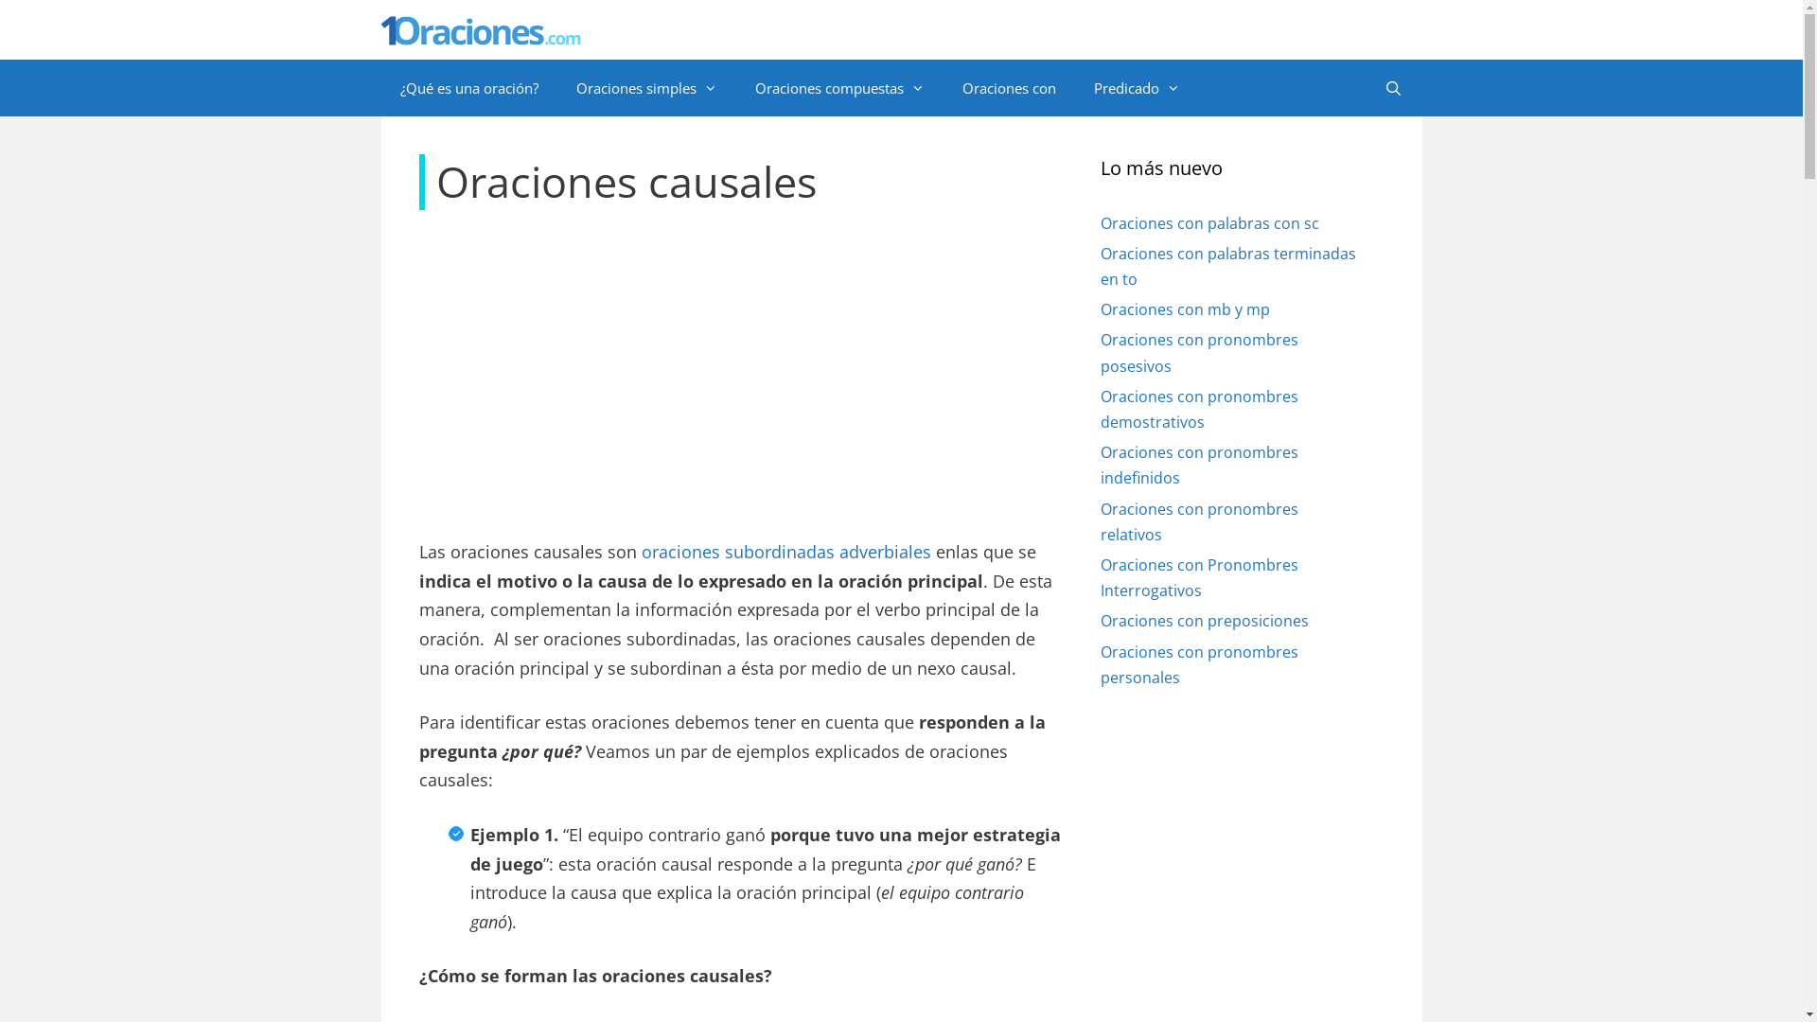 The image size is (1817, 1022). I want to click on Oraciones con mb y mp, so click(1185, 309).